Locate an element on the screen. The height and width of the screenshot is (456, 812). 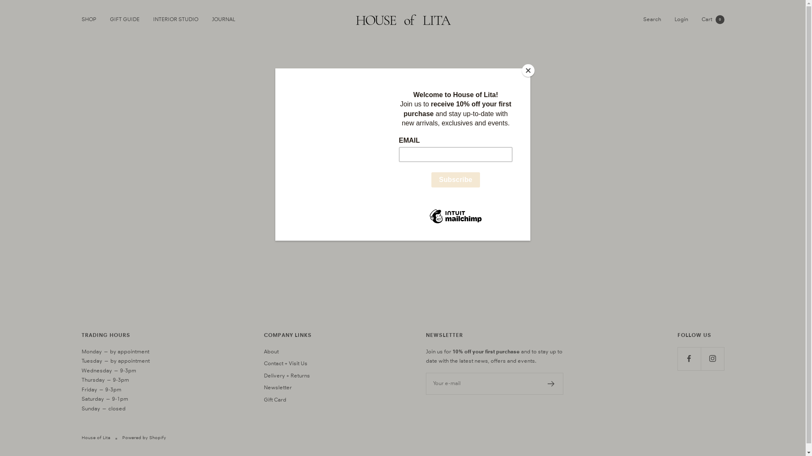
Login is located at coordinates (681, 19).